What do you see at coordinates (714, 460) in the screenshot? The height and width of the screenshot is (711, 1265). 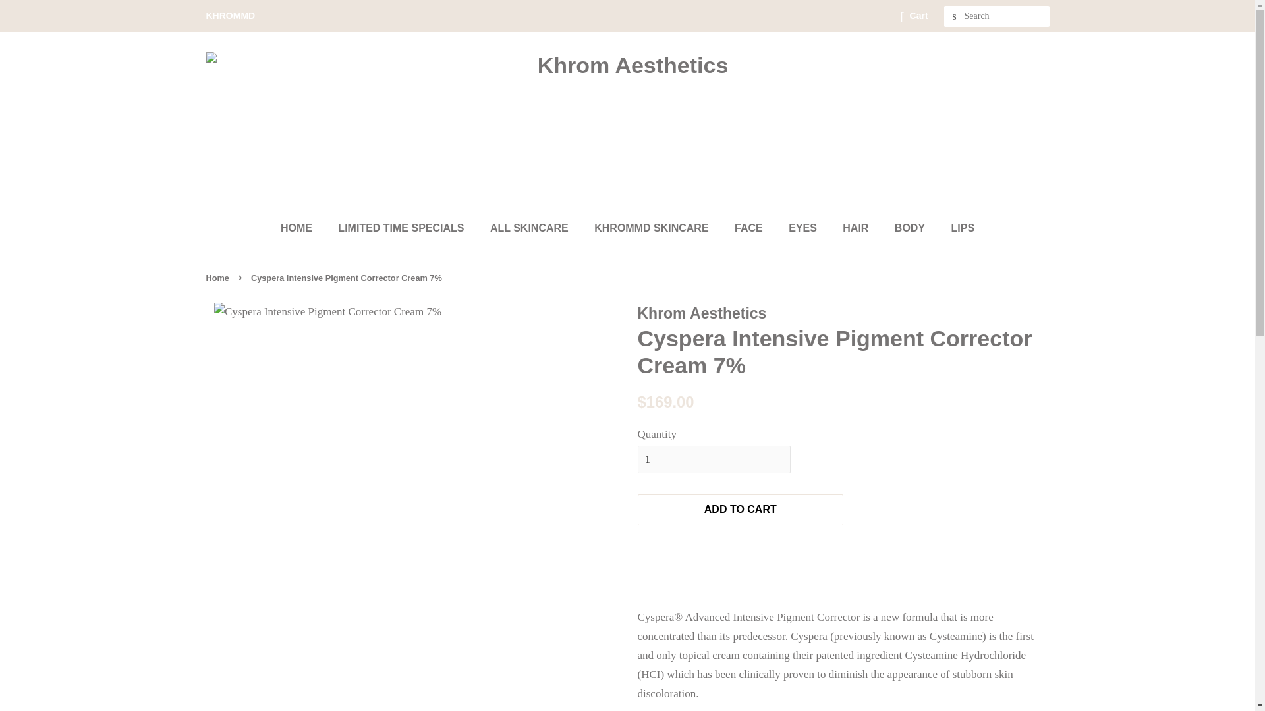 I see `1` at bounding box center [714, 460].